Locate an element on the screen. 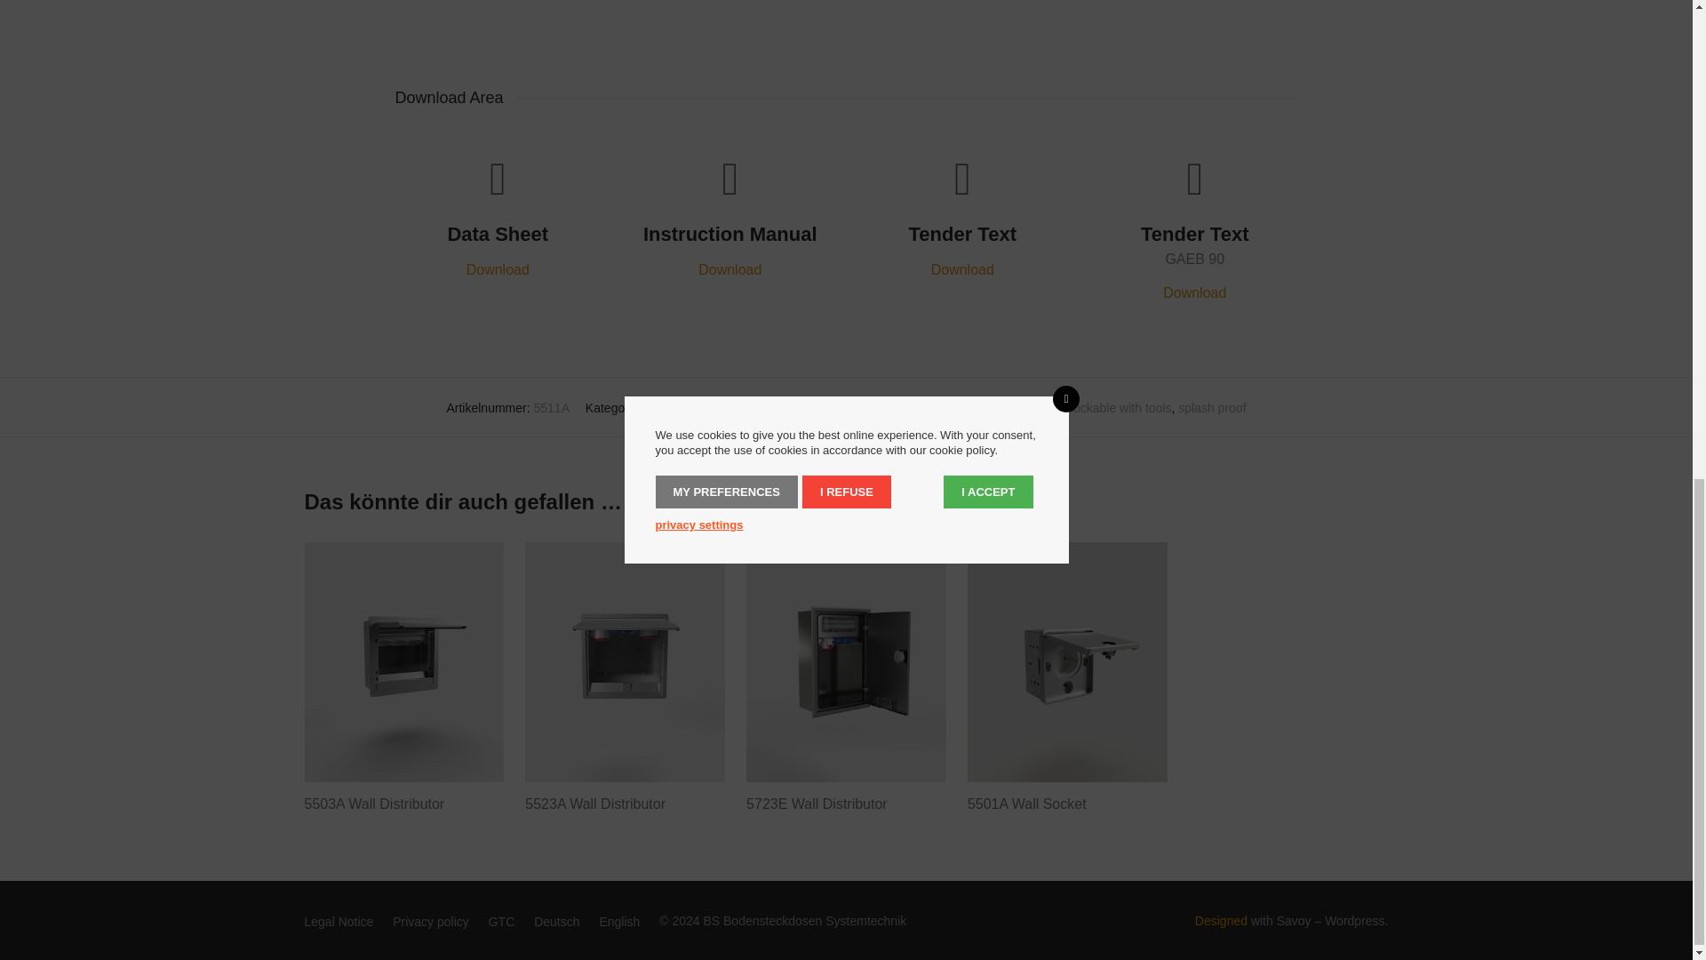 The height and width of the screenshot is (960, 1706). lockable with tools is located at coordinates (1121, 407).